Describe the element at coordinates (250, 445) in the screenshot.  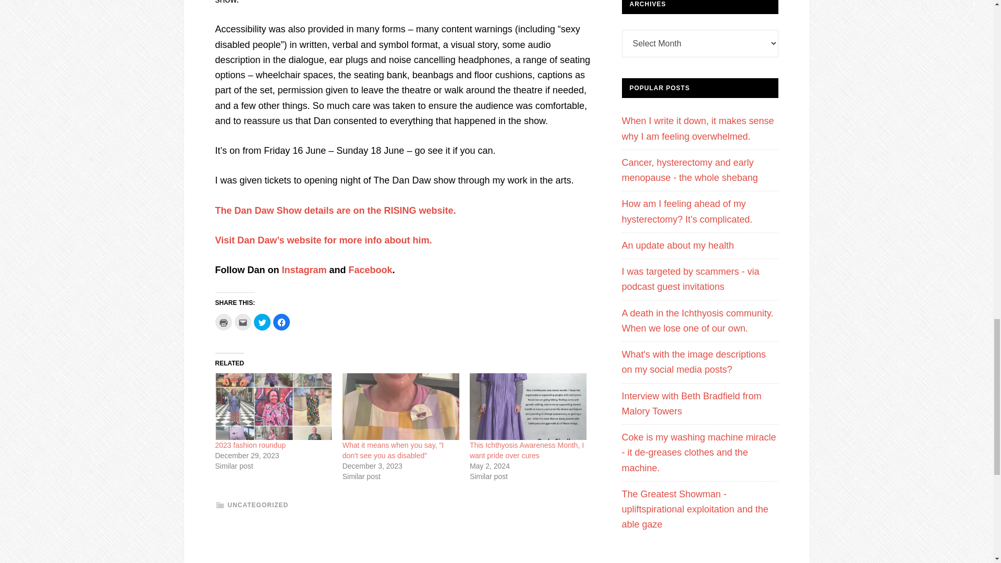
I see `2023 fashion roundup` at that location.